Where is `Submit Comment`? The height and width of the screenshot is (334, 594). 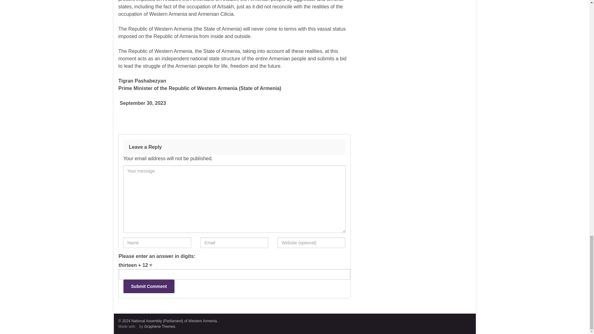
Submit Comment is located at coordinates (148, 286).